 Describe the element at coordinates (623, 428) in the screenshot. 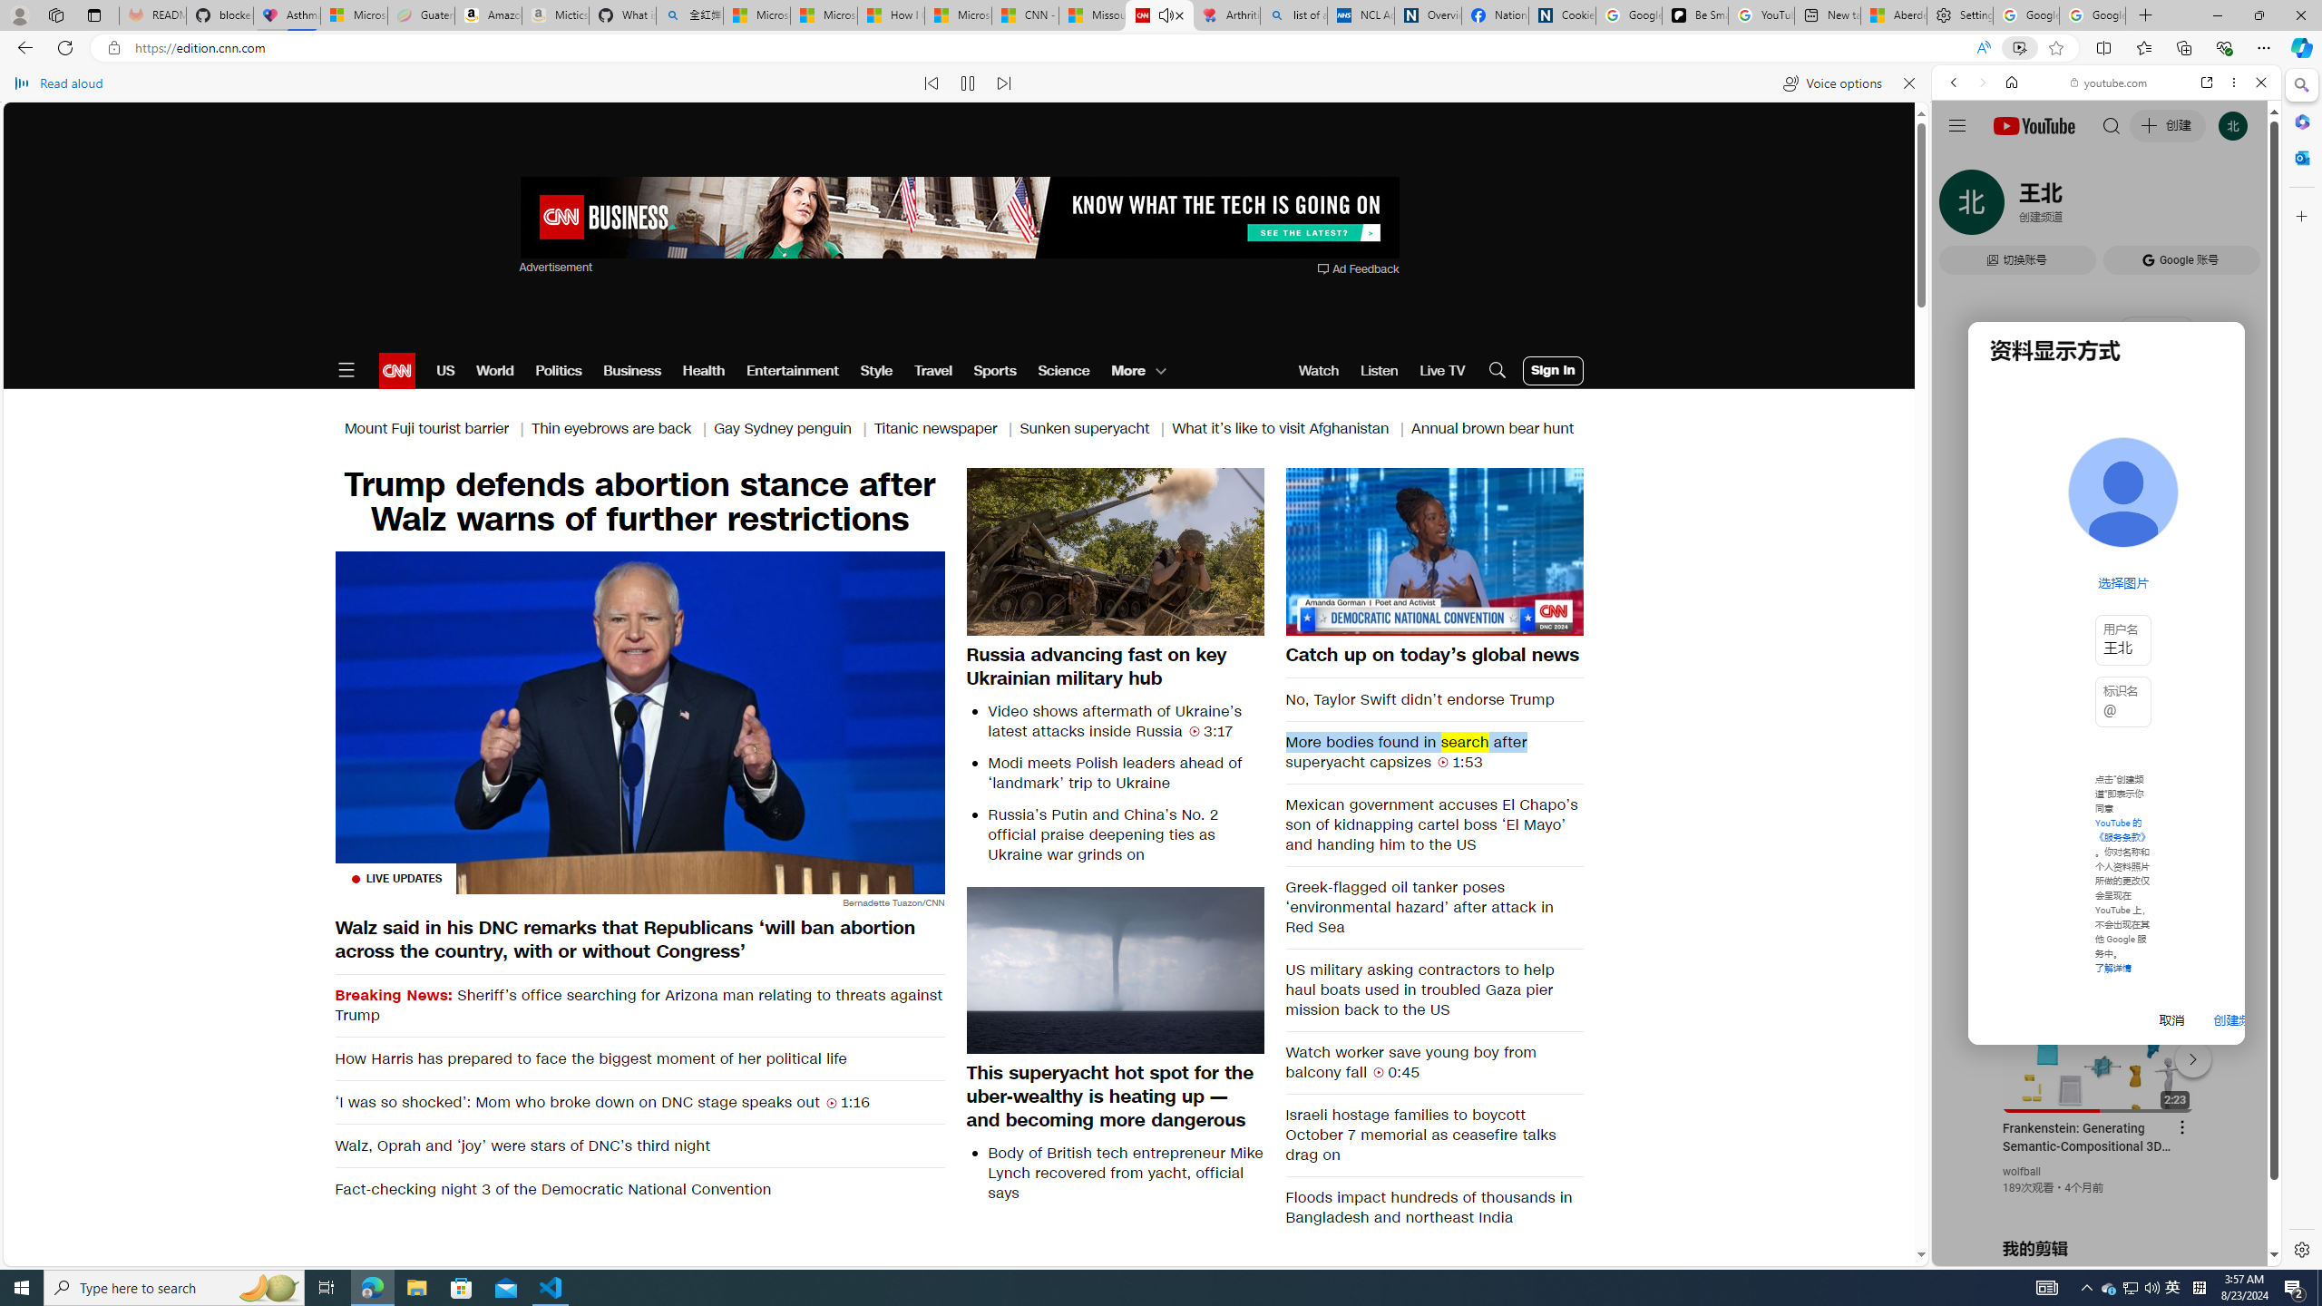

I see `Thin eyebrows are back |` at that location.